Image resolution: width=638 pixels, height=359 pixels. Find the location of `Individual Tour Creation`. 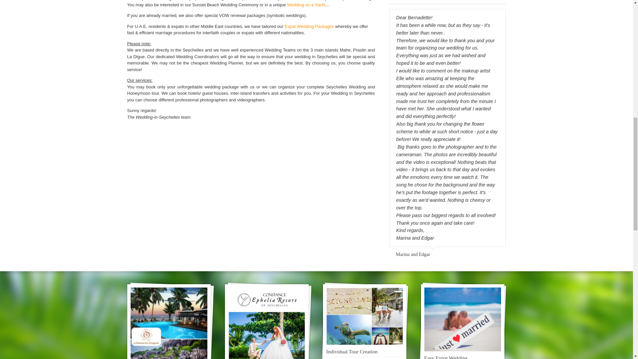

Individual Tour Creation is located at coordinates (352, 351).